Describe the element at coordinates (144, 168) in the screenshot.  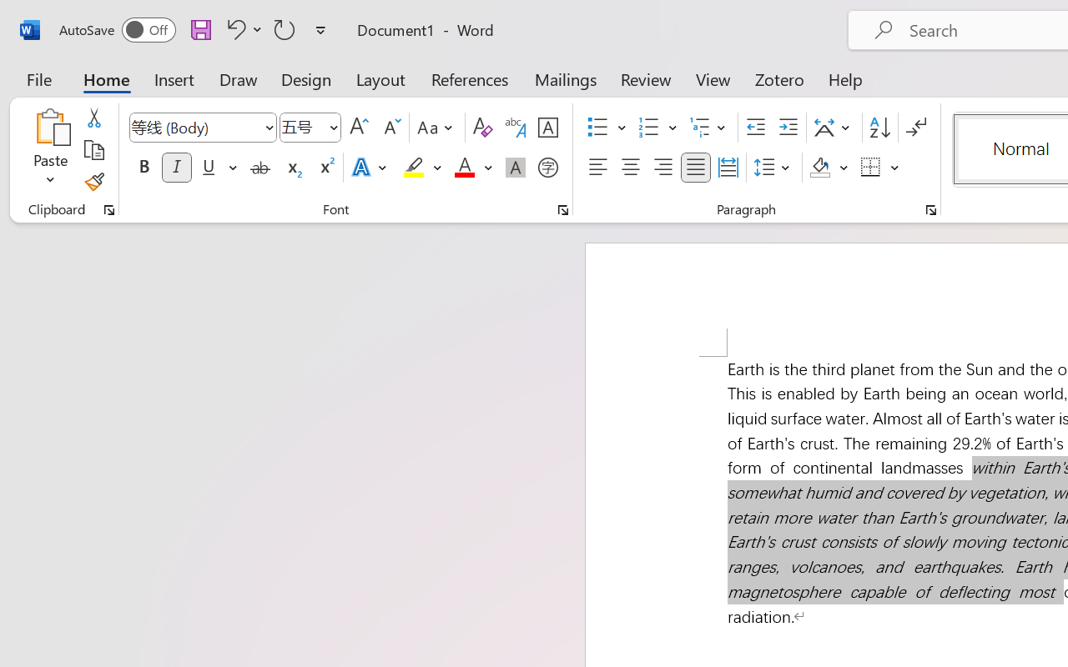
I see `Bold` at that location.